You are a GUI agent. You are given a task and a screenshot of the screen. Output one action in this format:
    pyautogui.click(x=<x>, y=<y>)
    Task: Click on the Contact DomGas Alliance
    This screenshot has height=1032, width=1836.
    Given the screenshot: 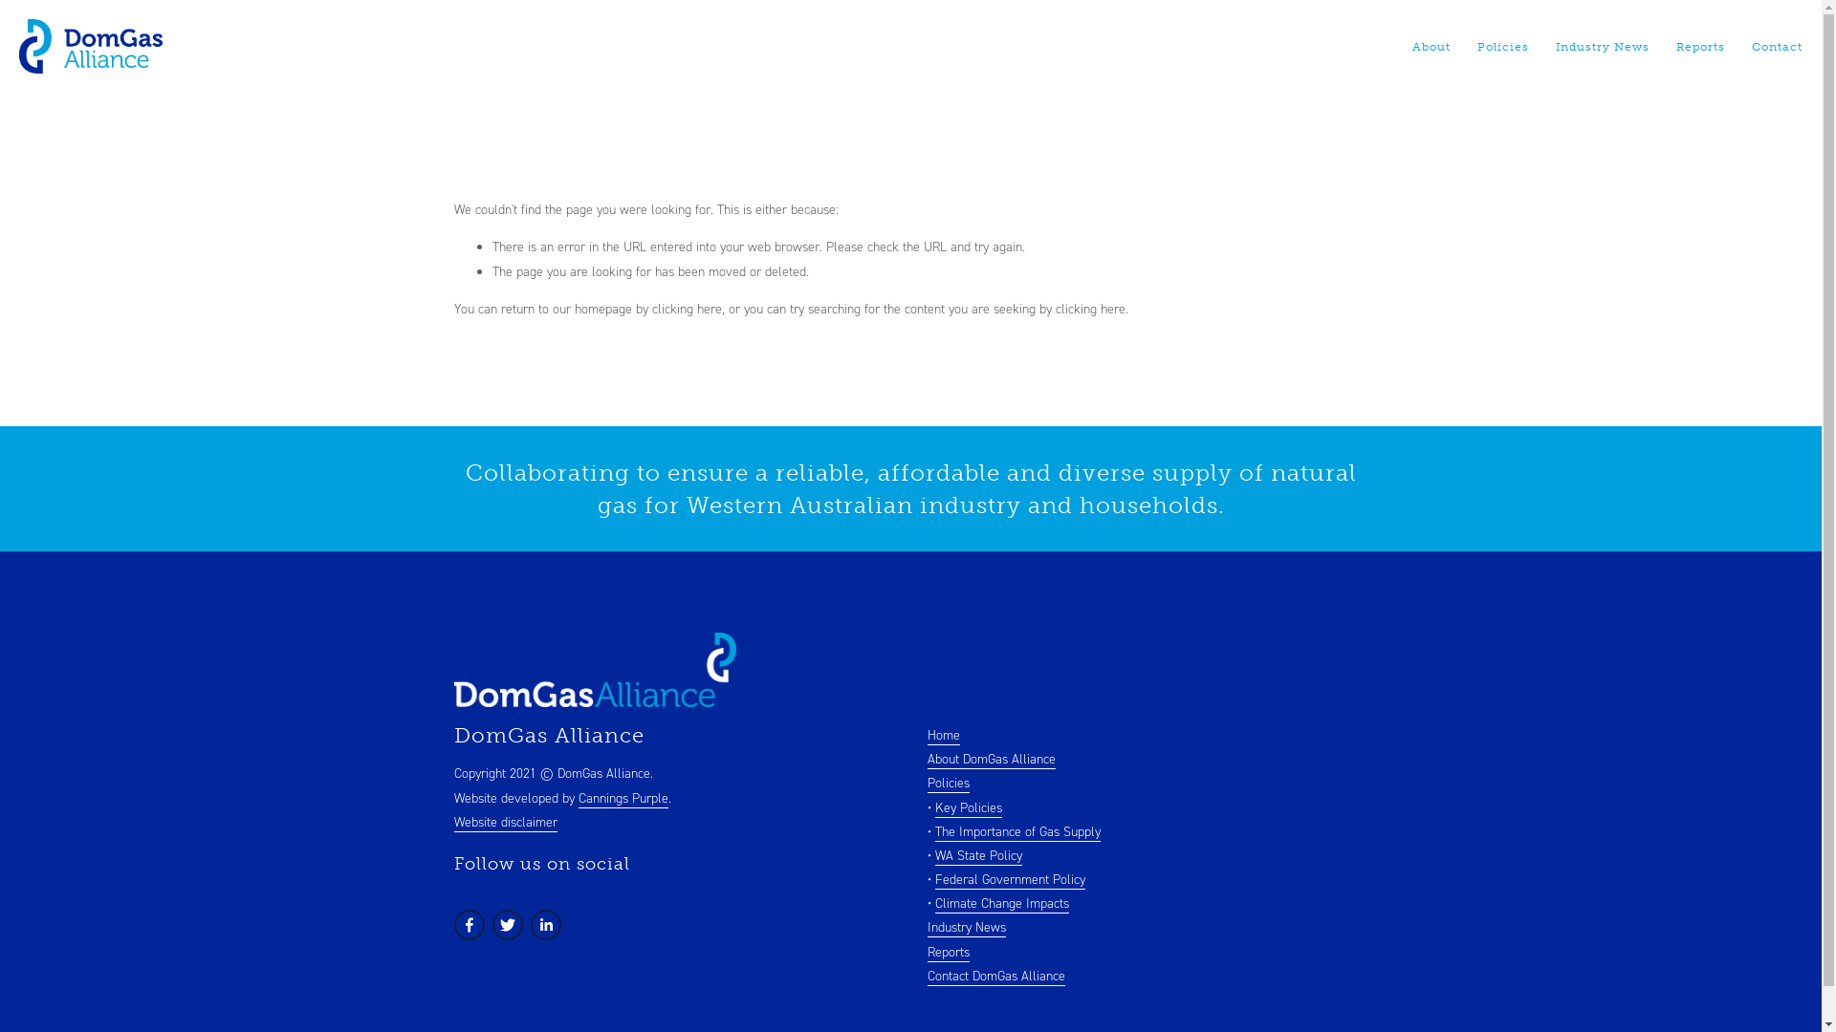 What is the action you would take?
    pyautogui.click(x=996, y=977)
    